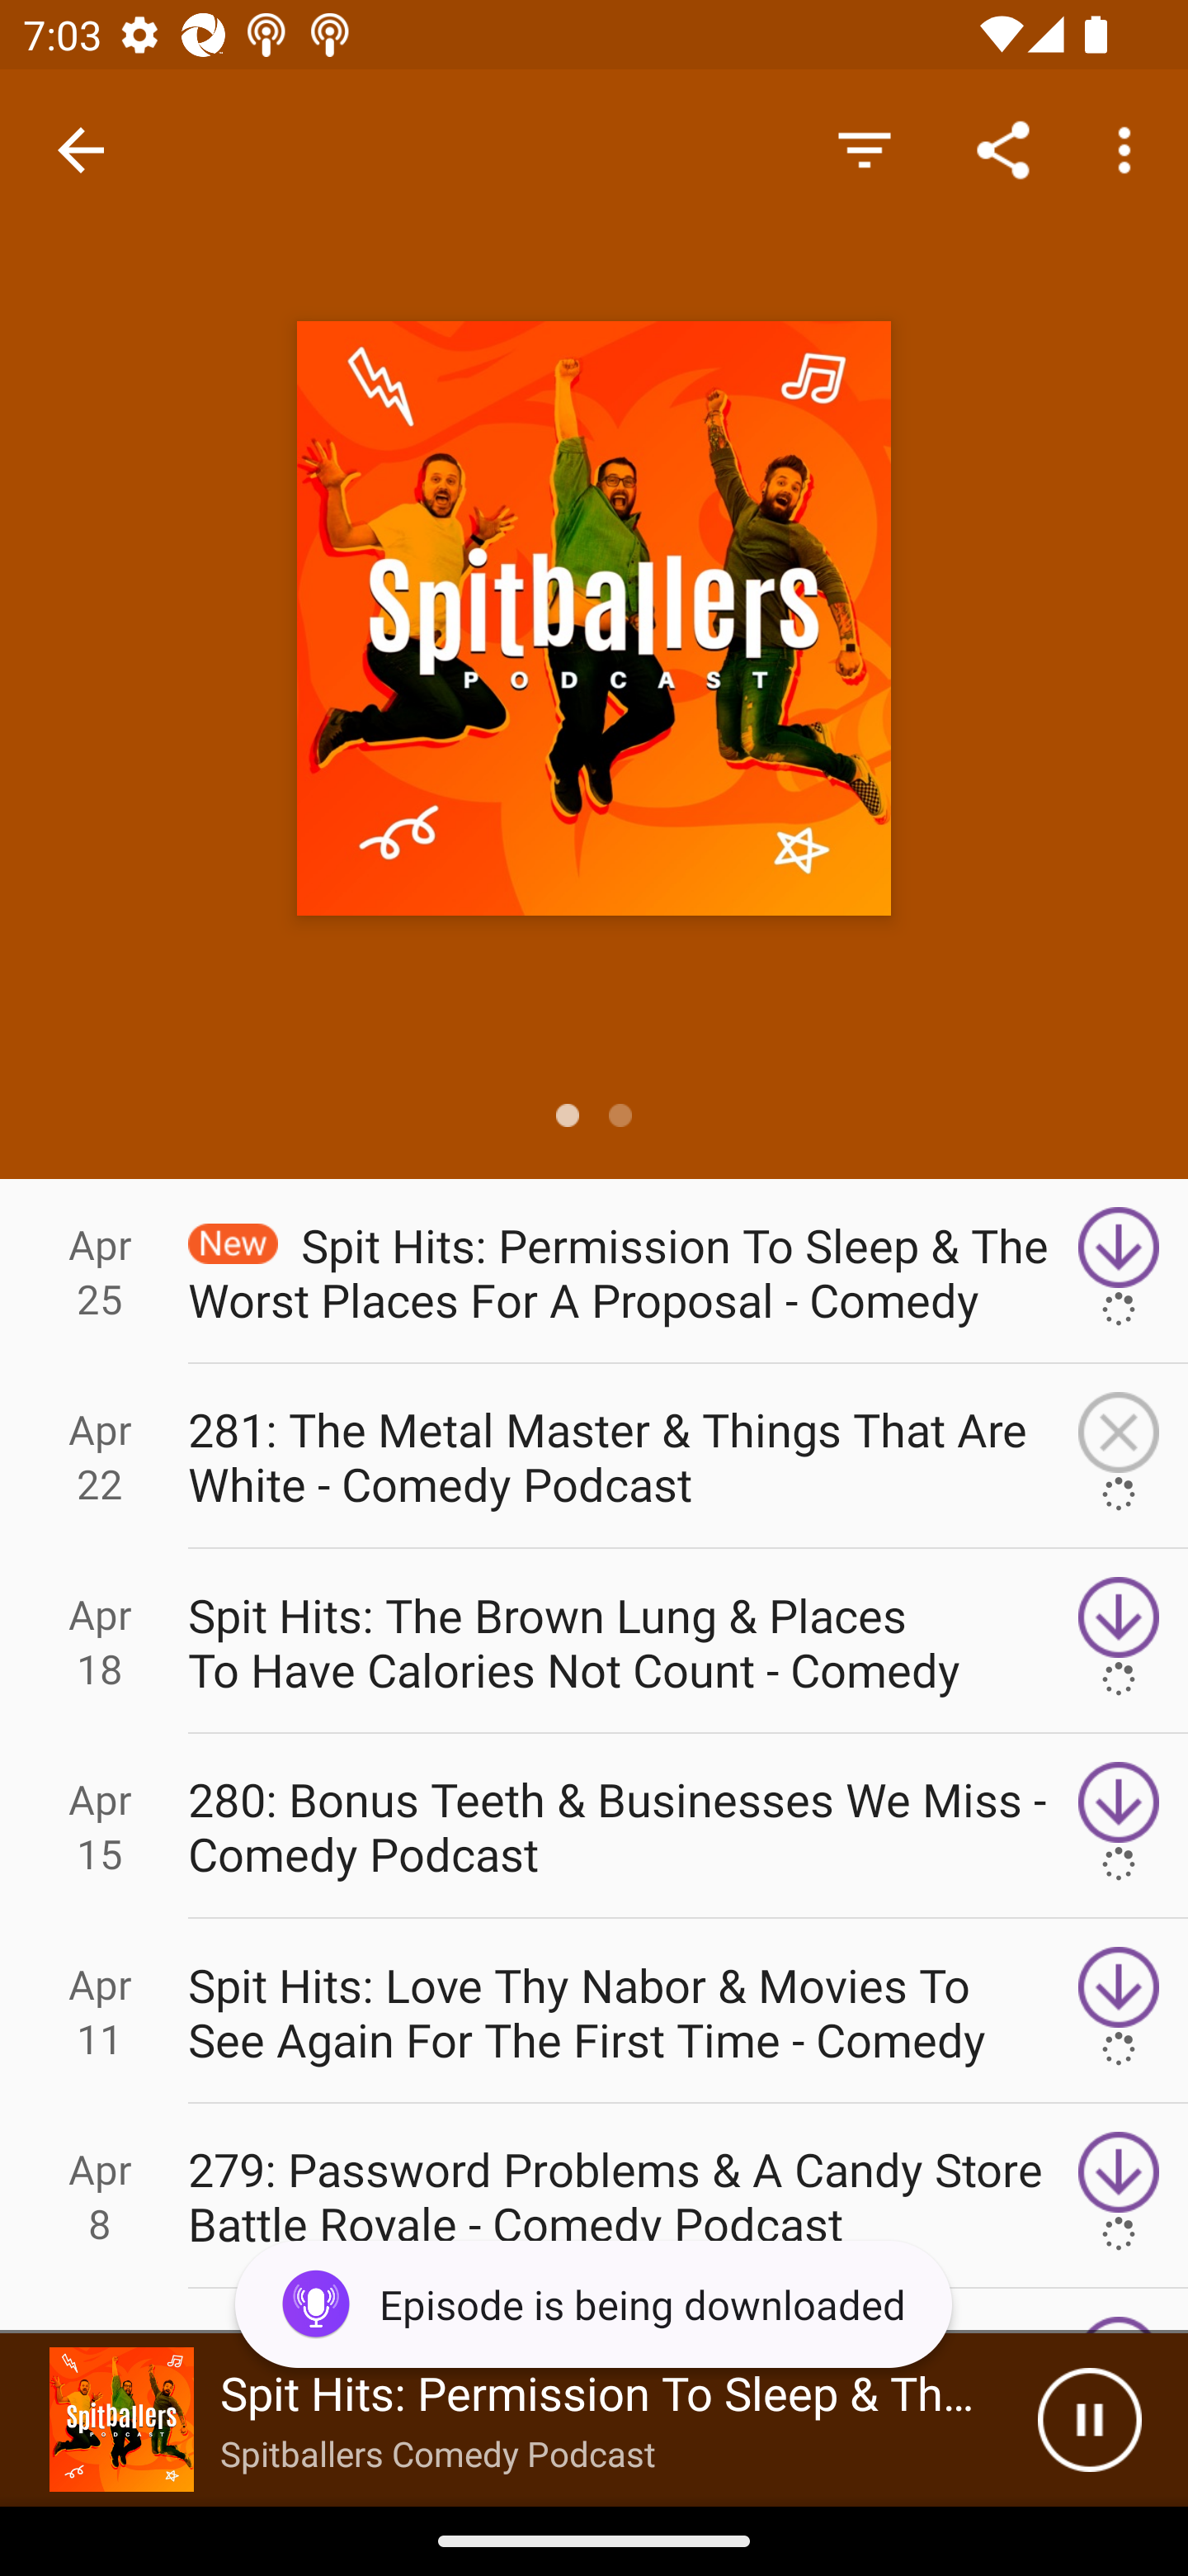  Describe the element at coordinates (1119, 2011) in the screenshot. I see `Download ` at that location.